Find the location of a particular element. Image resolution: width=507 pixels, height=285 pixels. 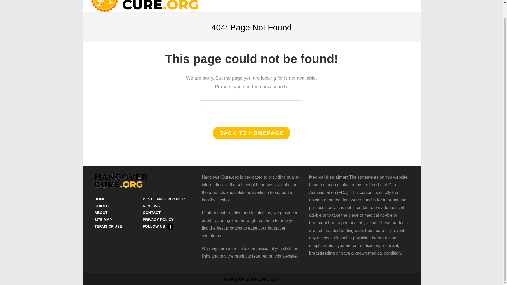

SITE MAP is located at coordinates (103, 220).